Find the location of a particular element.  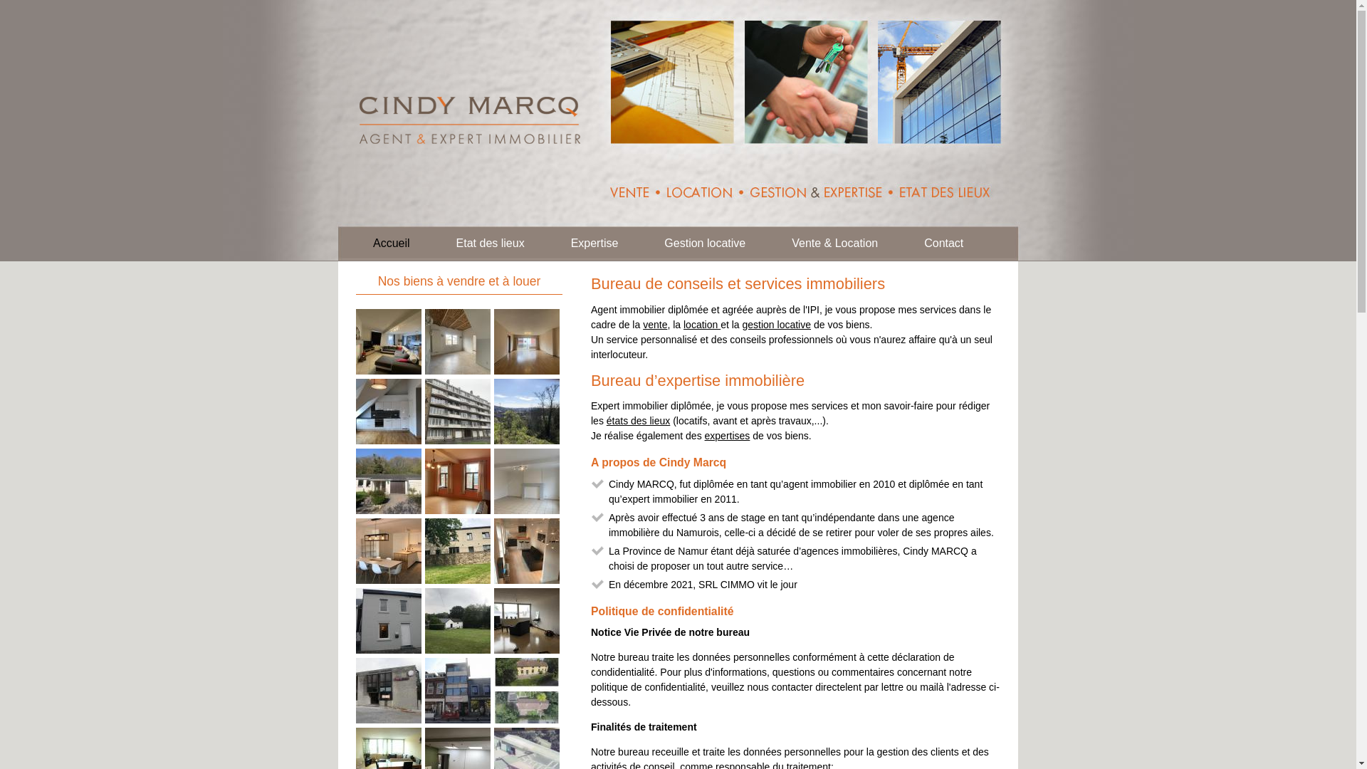

Maison 3 chambres sise Rue Jennay 64 aux ISNES (DEJA LOUEE) is located at coordinates (389, 649).